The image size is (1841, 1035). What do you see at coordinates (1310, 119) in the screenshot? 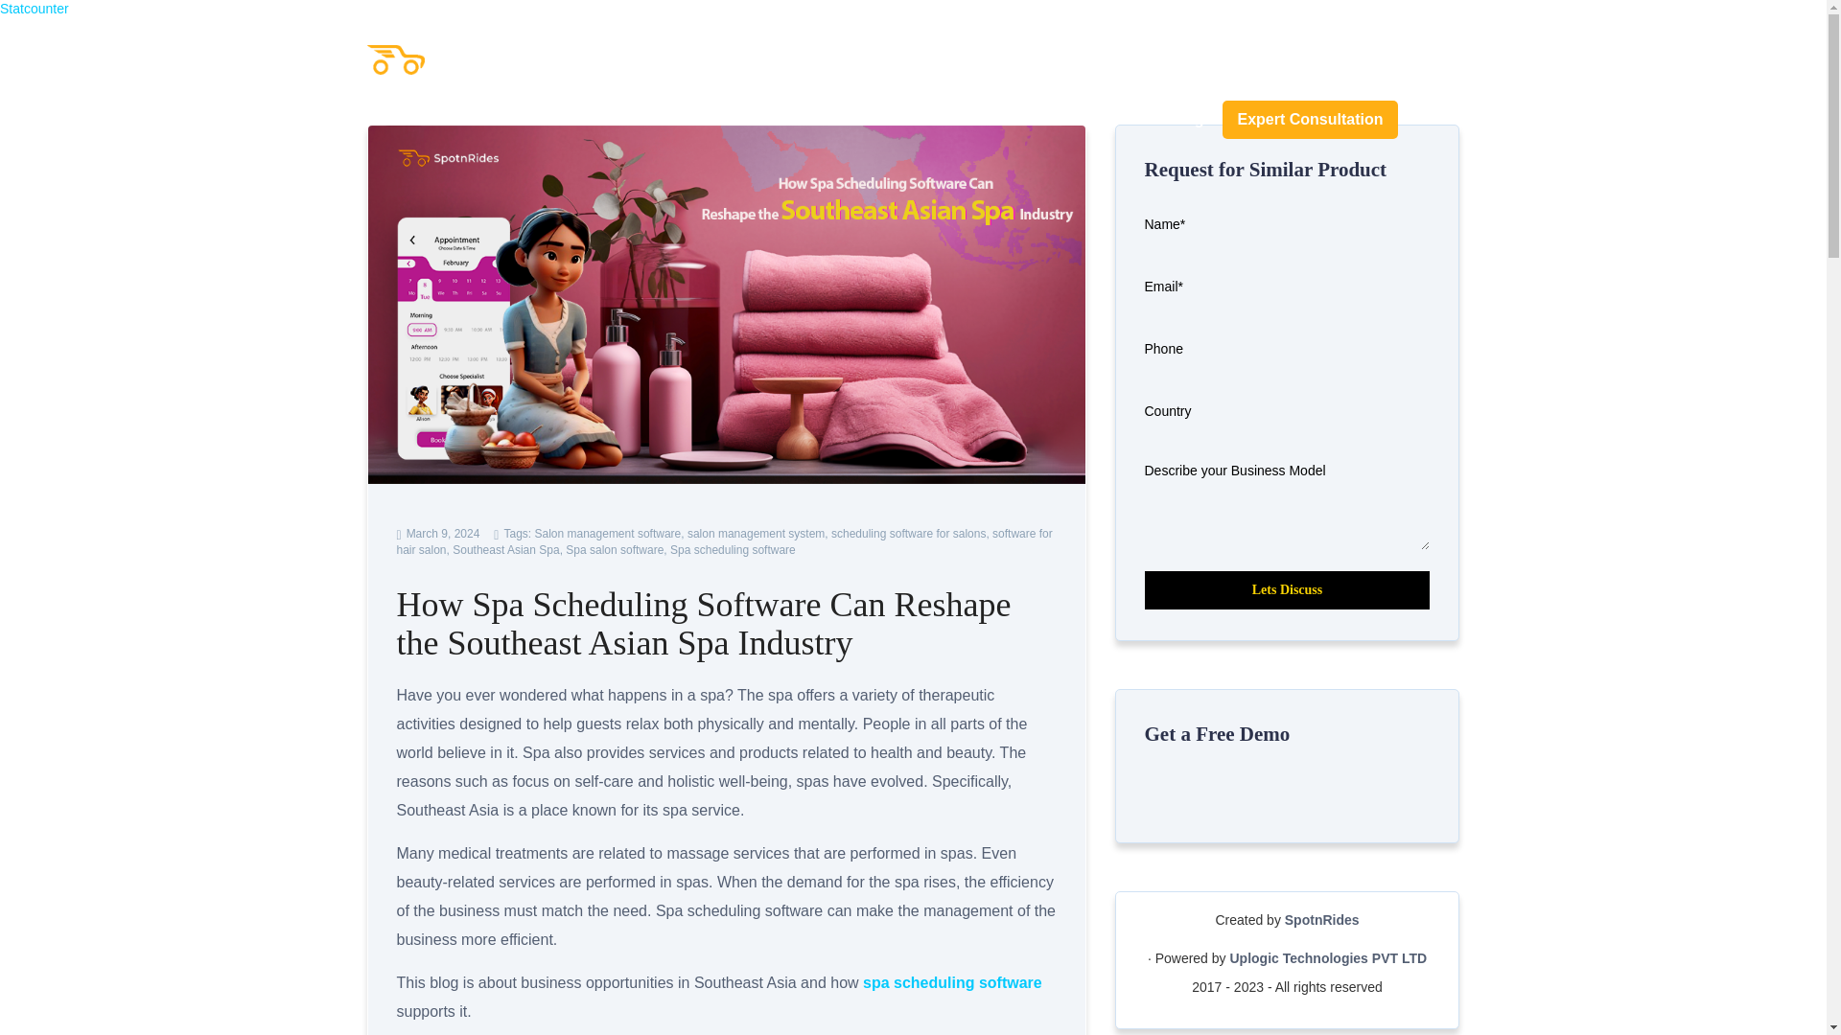
I see `Expert Consultation` at bounding box center [1310, 119].